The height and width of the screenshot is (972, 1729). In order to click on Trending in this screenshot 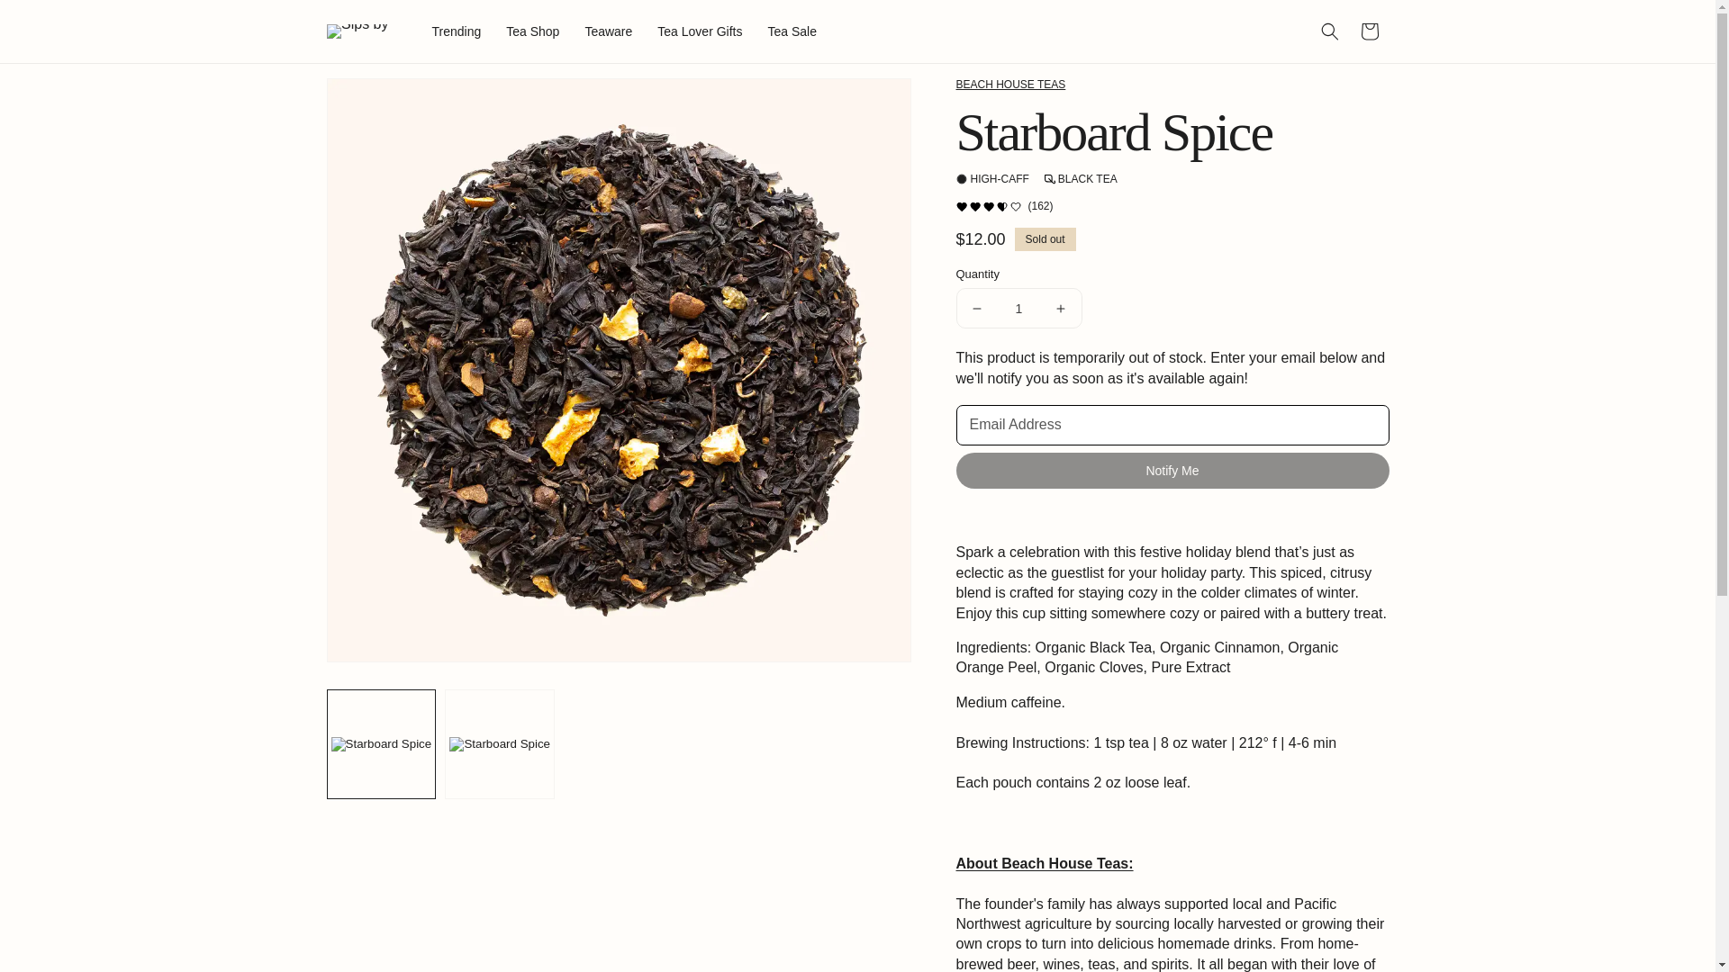, I will do `click(456, 31)`.